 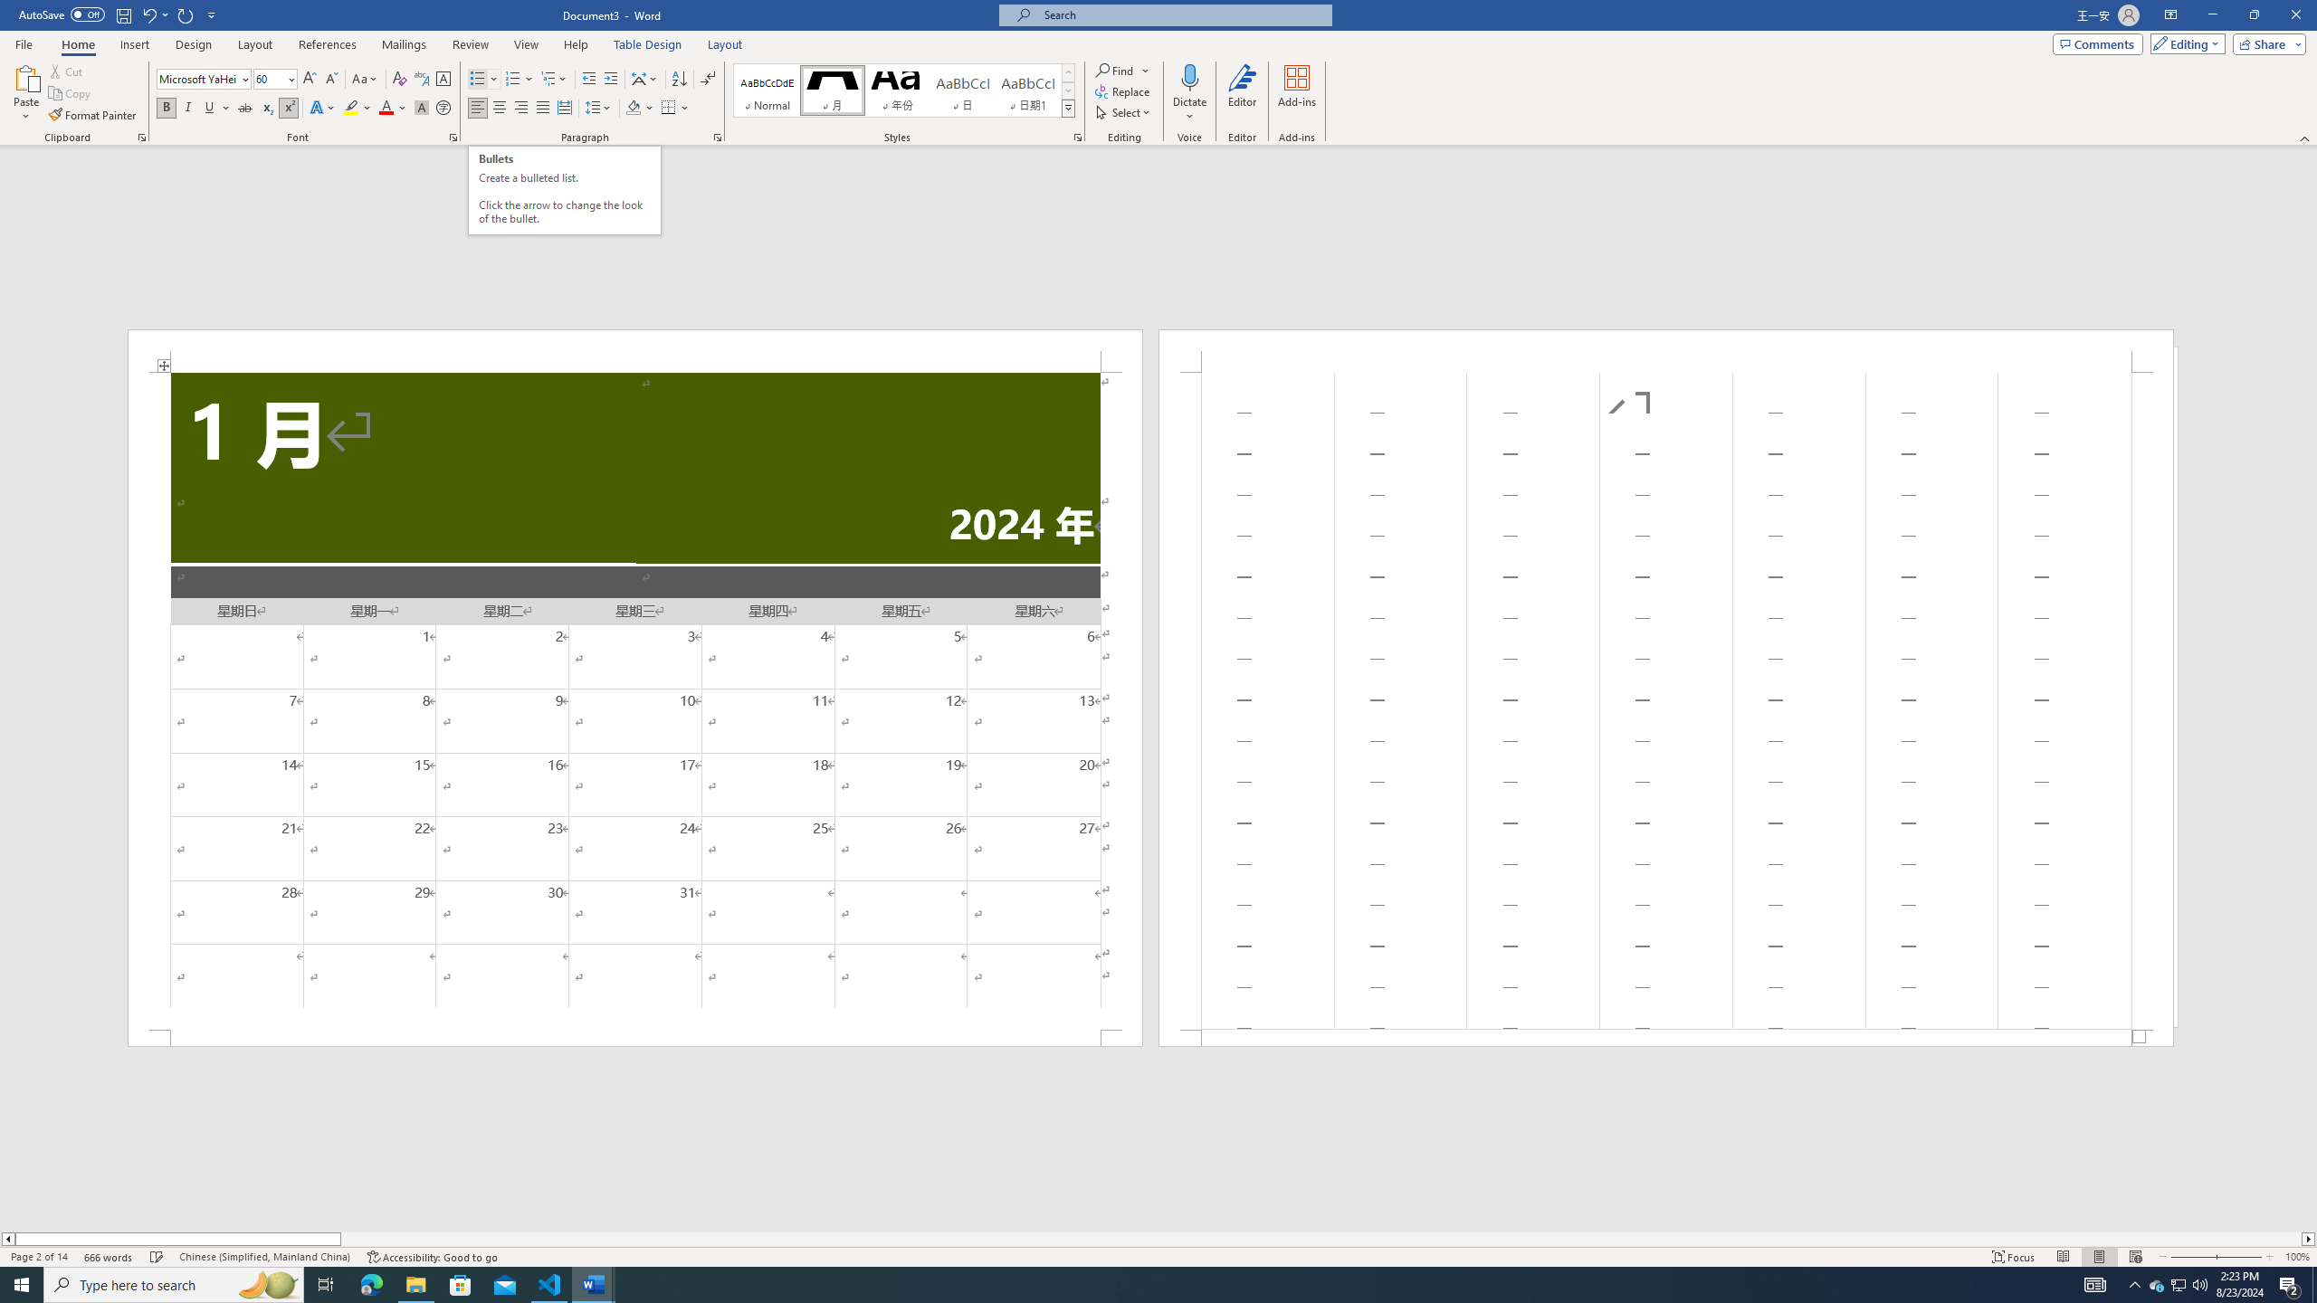 I want to click on AutomationID: QuickStylesGallery, so click(x=904, y=90).